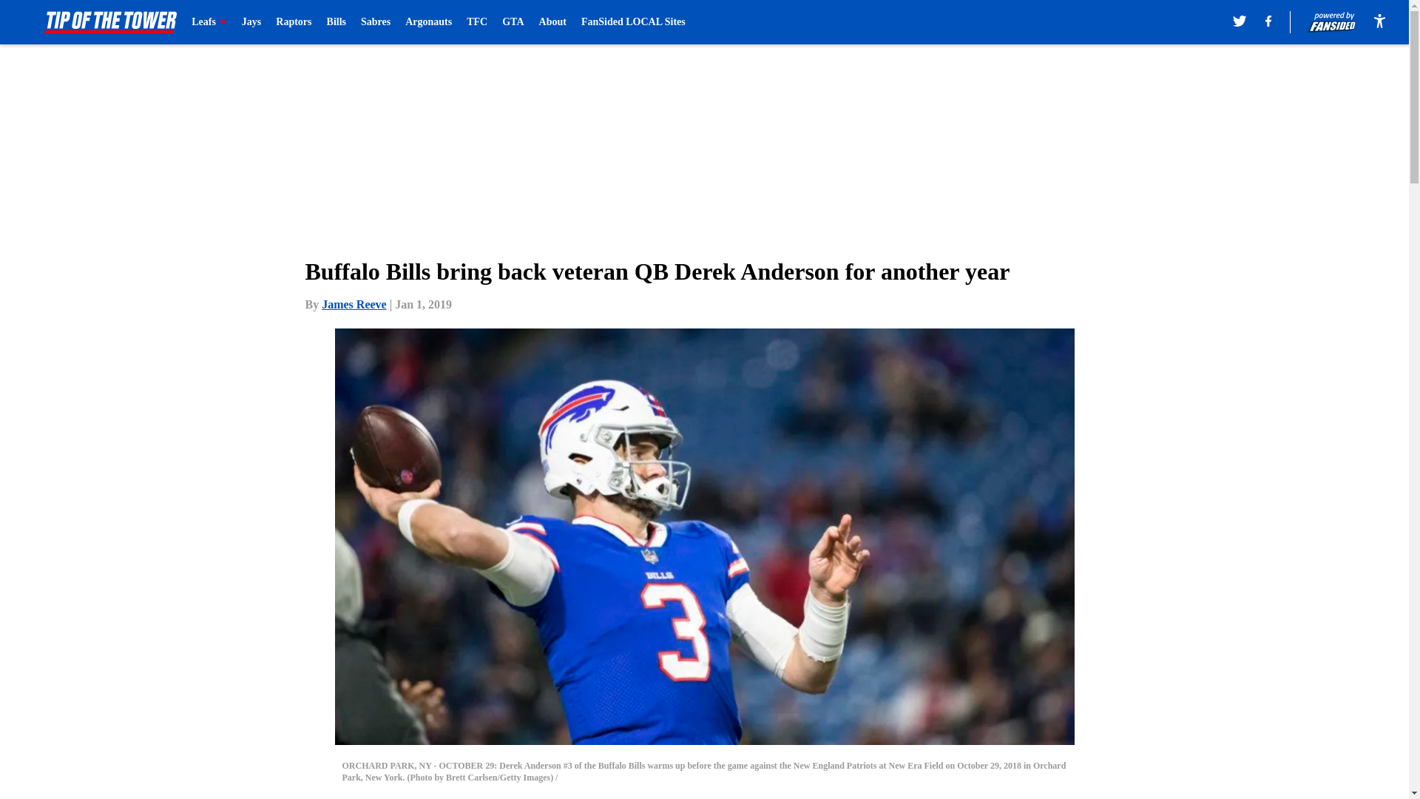 This screenshot has height=799, width=1420. Describe the element at coordinates (336, 22) in the screenshot. I see `Bills` at that location.